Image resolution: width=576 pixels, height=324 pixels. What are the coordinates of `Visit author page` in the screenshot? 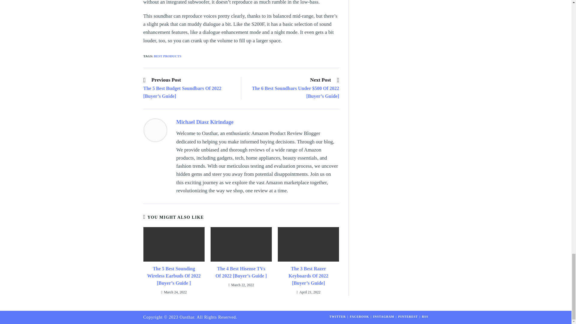 It's located at (155, 130).